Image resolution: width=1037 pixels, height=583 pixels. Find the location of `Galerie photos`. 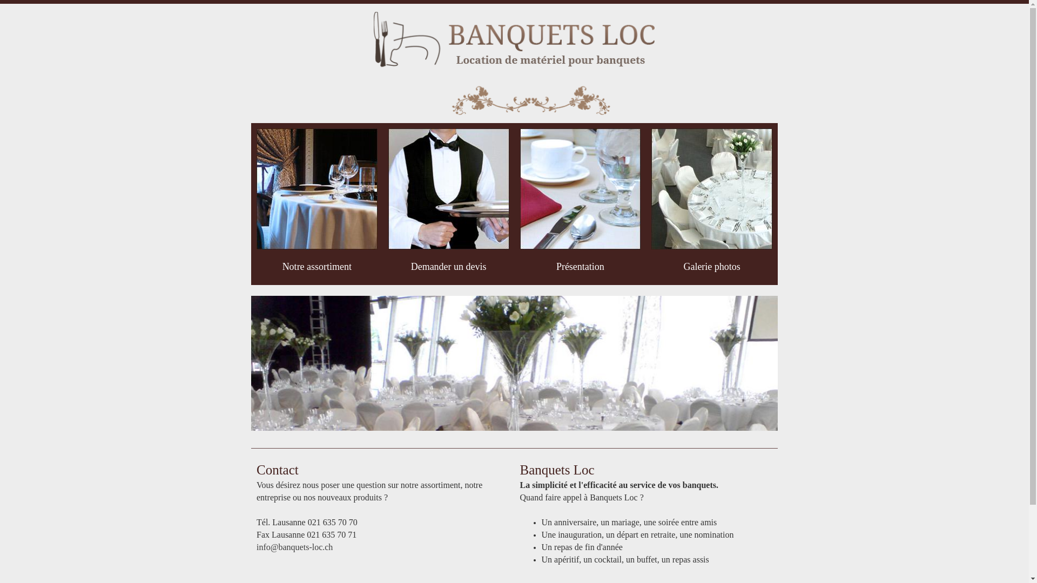

Galerie photos is located at coordinates (712, 267).